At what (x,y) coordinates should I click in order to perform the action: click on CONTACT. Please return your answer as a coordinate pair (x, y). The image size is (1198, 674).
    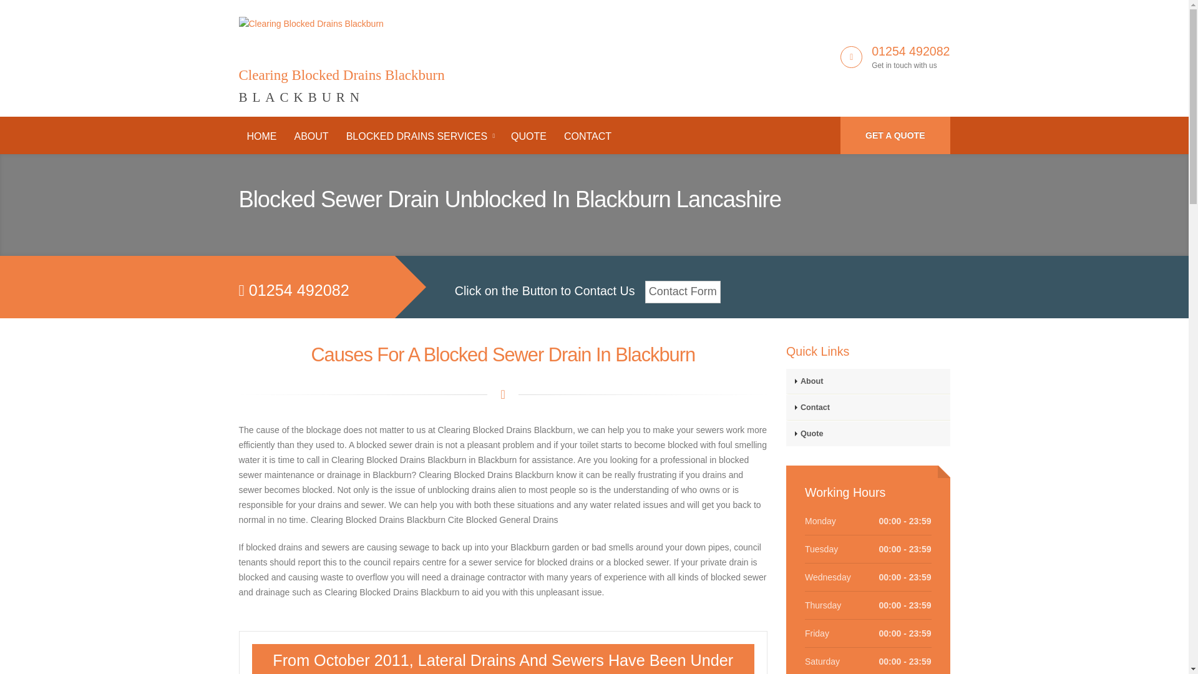
    Looking at the image, I should click on (587, 136).